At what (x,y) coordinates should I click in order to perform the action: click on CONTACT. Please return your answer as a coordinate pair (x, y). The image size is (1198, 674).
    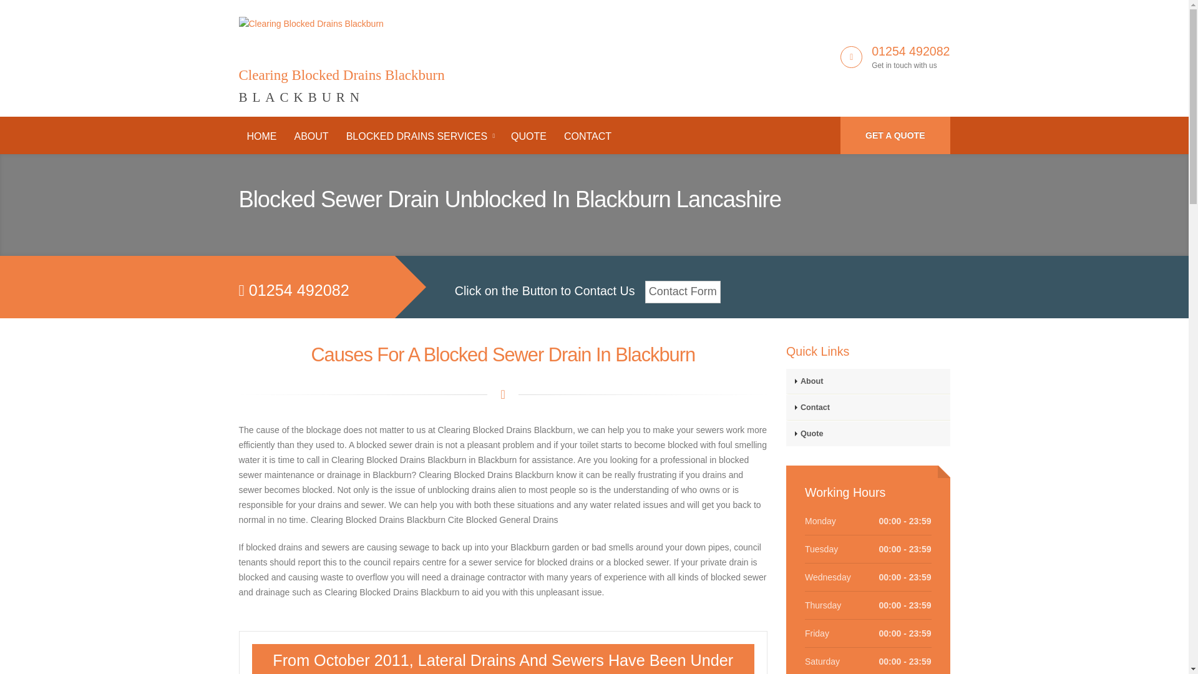
    Looking at the image, I should click on (587, 136).